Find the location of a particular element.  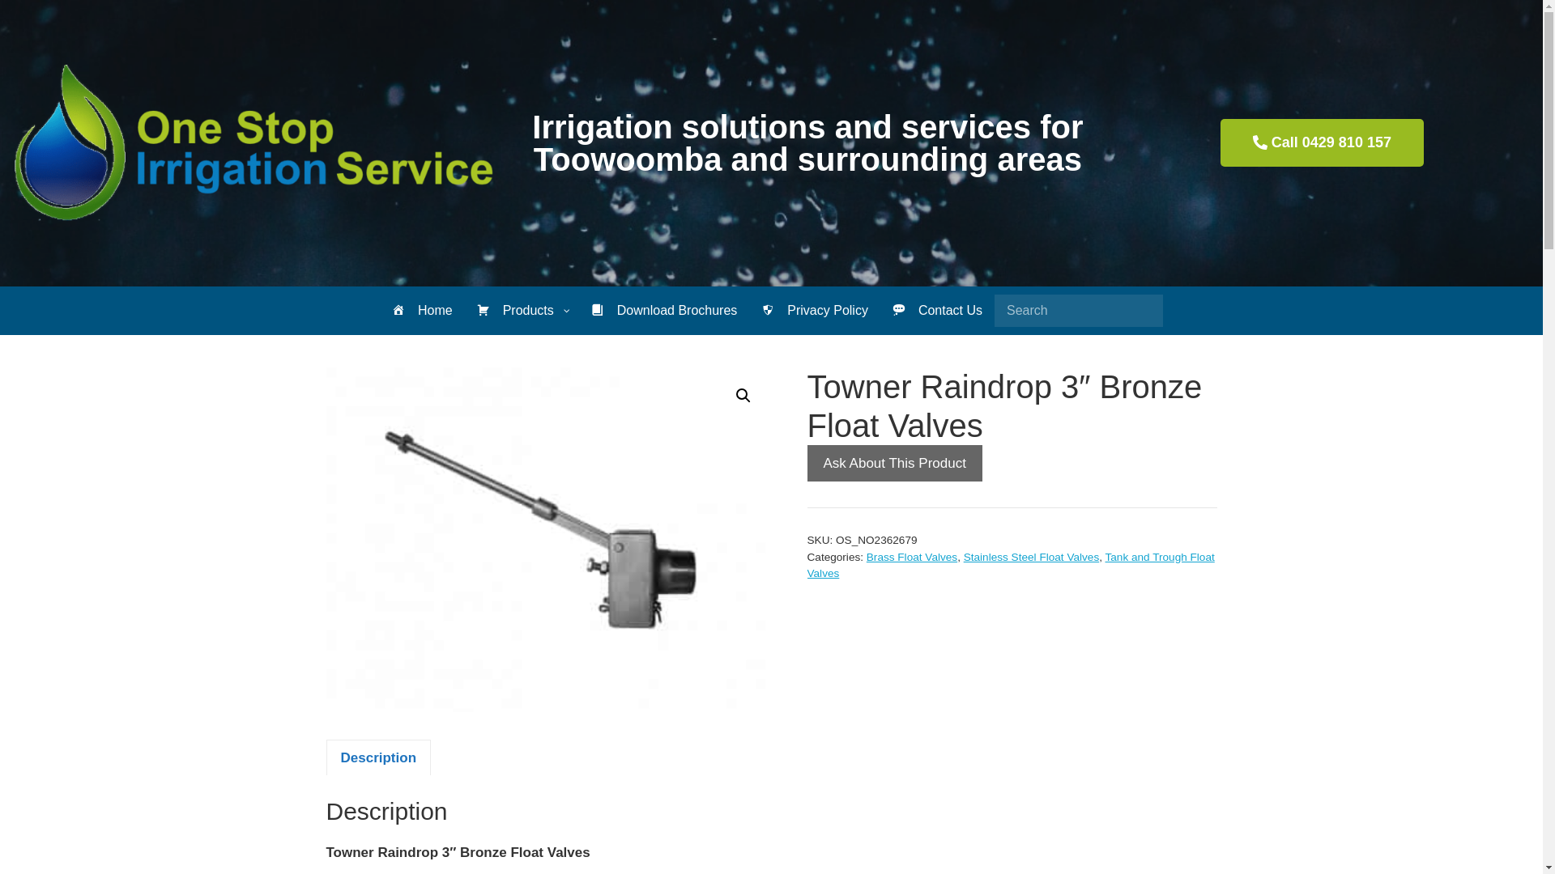

Call 0429 810 157 is located at coordinates (1322, 142).